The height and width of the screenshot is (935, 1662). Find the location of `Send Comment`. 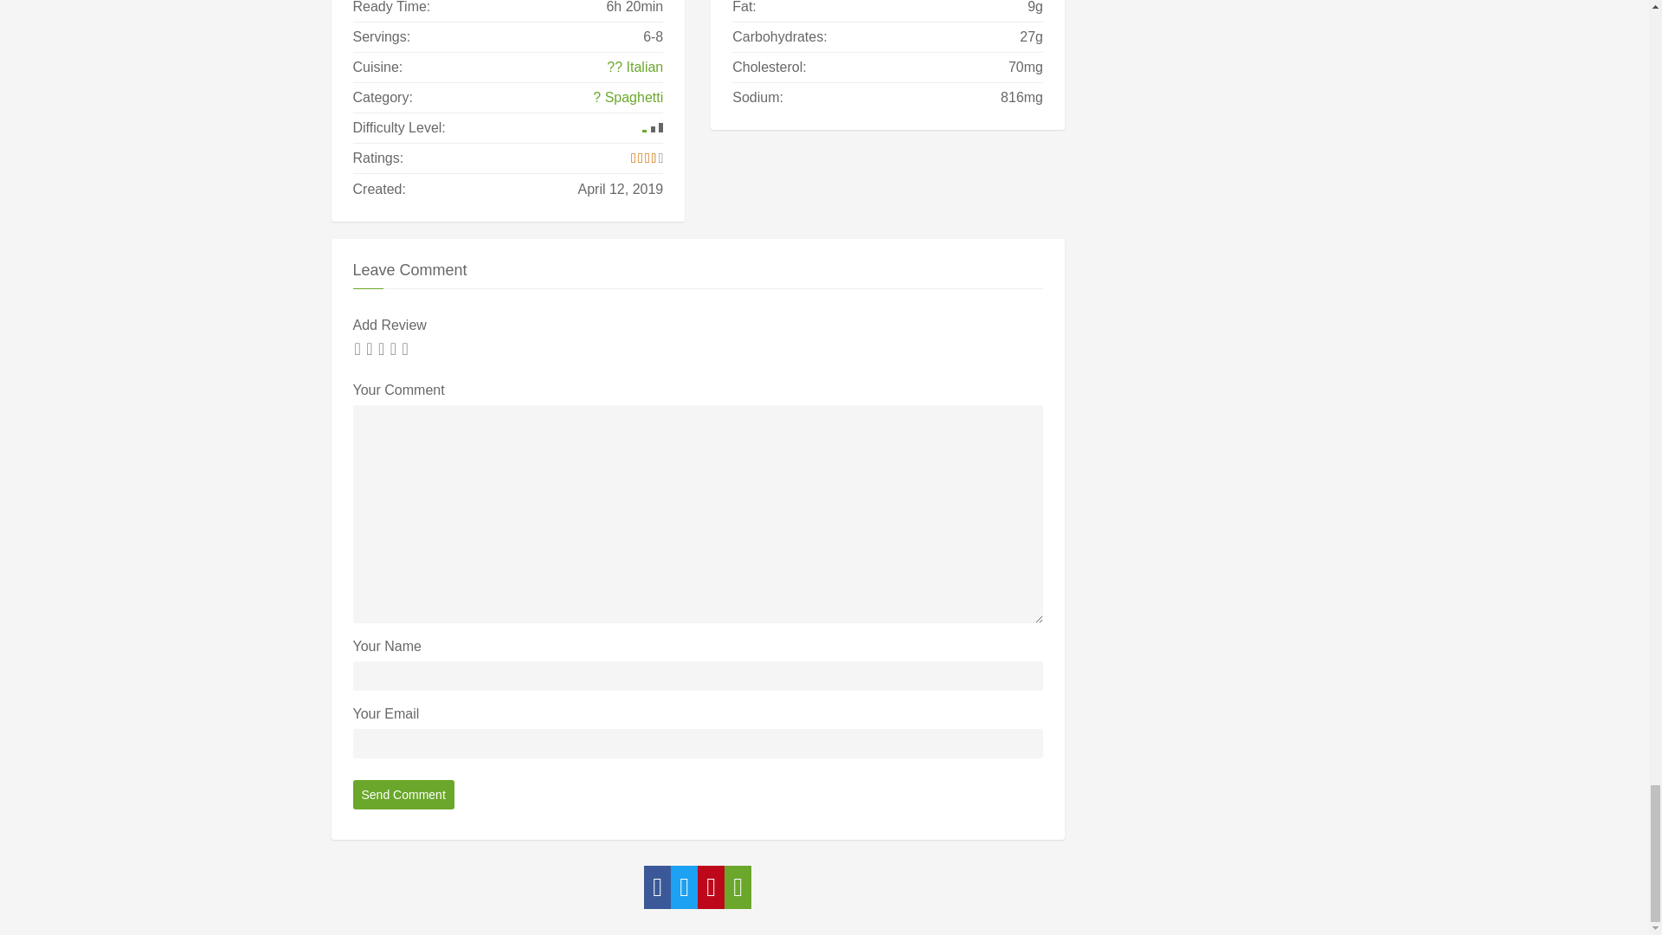

Send Comment is located at coordinates (403, 795).